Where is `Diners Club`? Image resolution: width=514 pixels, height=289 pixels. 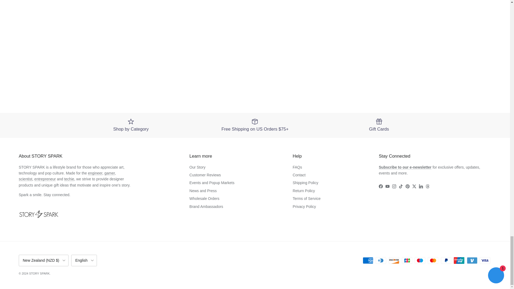 Diners Club is located at coordinates (381, 261).